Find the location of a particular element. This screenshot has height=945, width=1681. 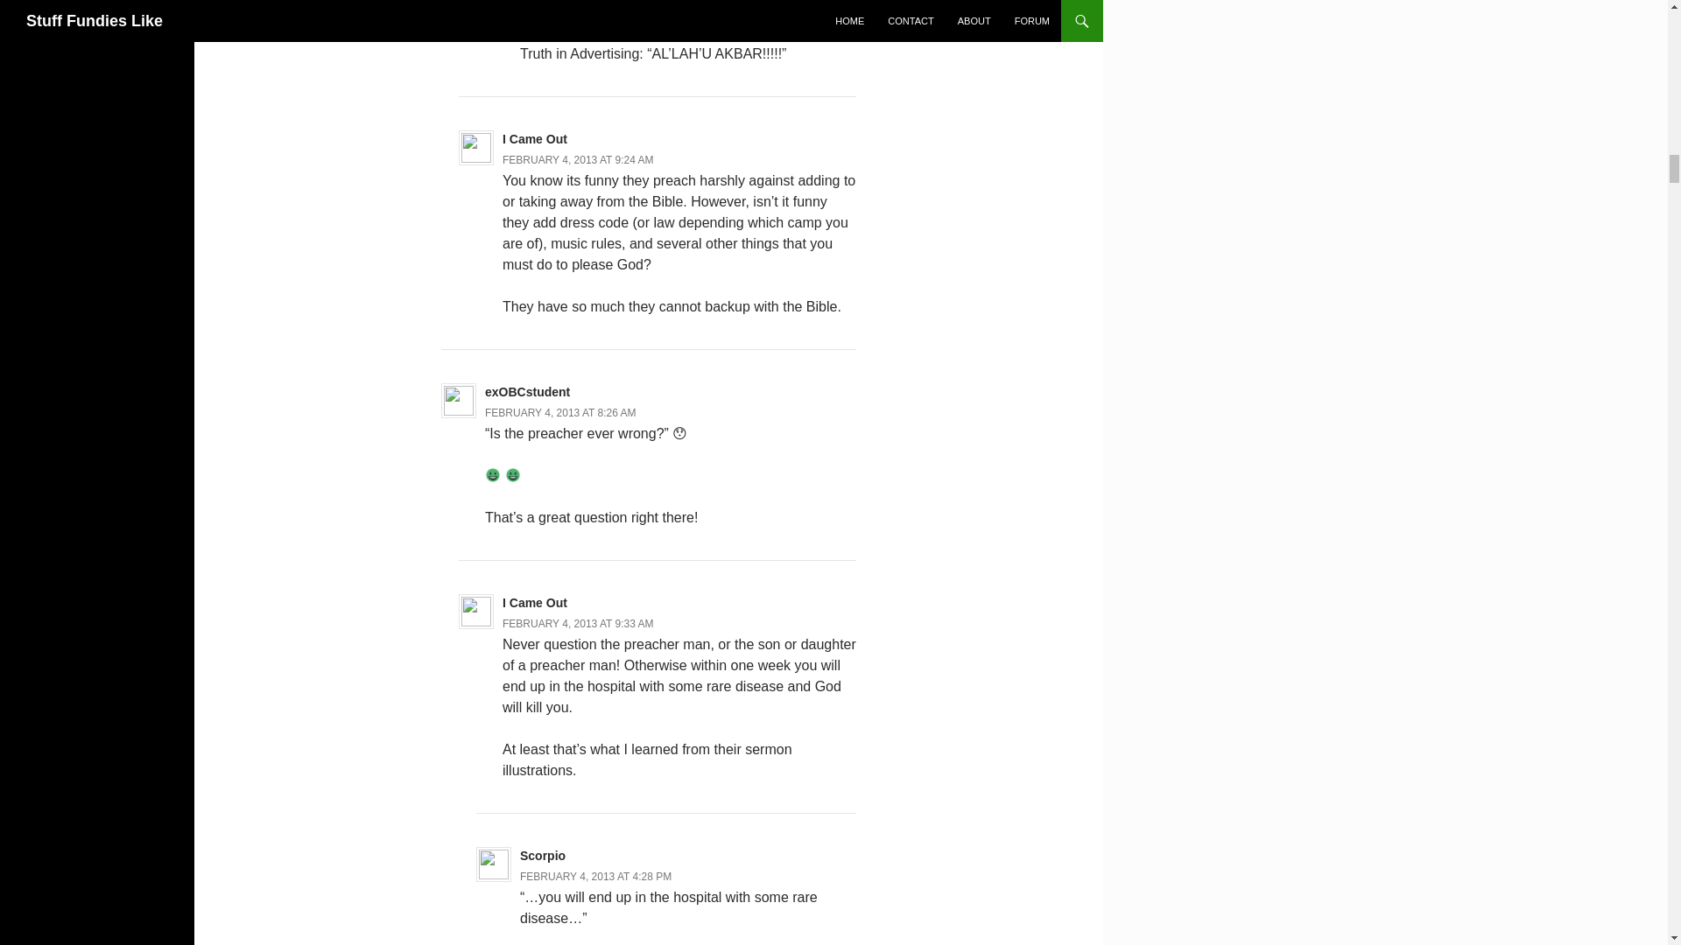

FEBRUARY 4, 2013 AT 8:26 AM is located at coordinates (560, 413).